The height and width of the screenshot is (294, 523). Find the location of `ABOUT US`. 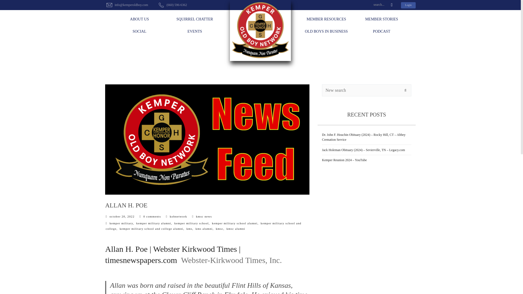

ABOUT US is located at coordinates (139, 19).